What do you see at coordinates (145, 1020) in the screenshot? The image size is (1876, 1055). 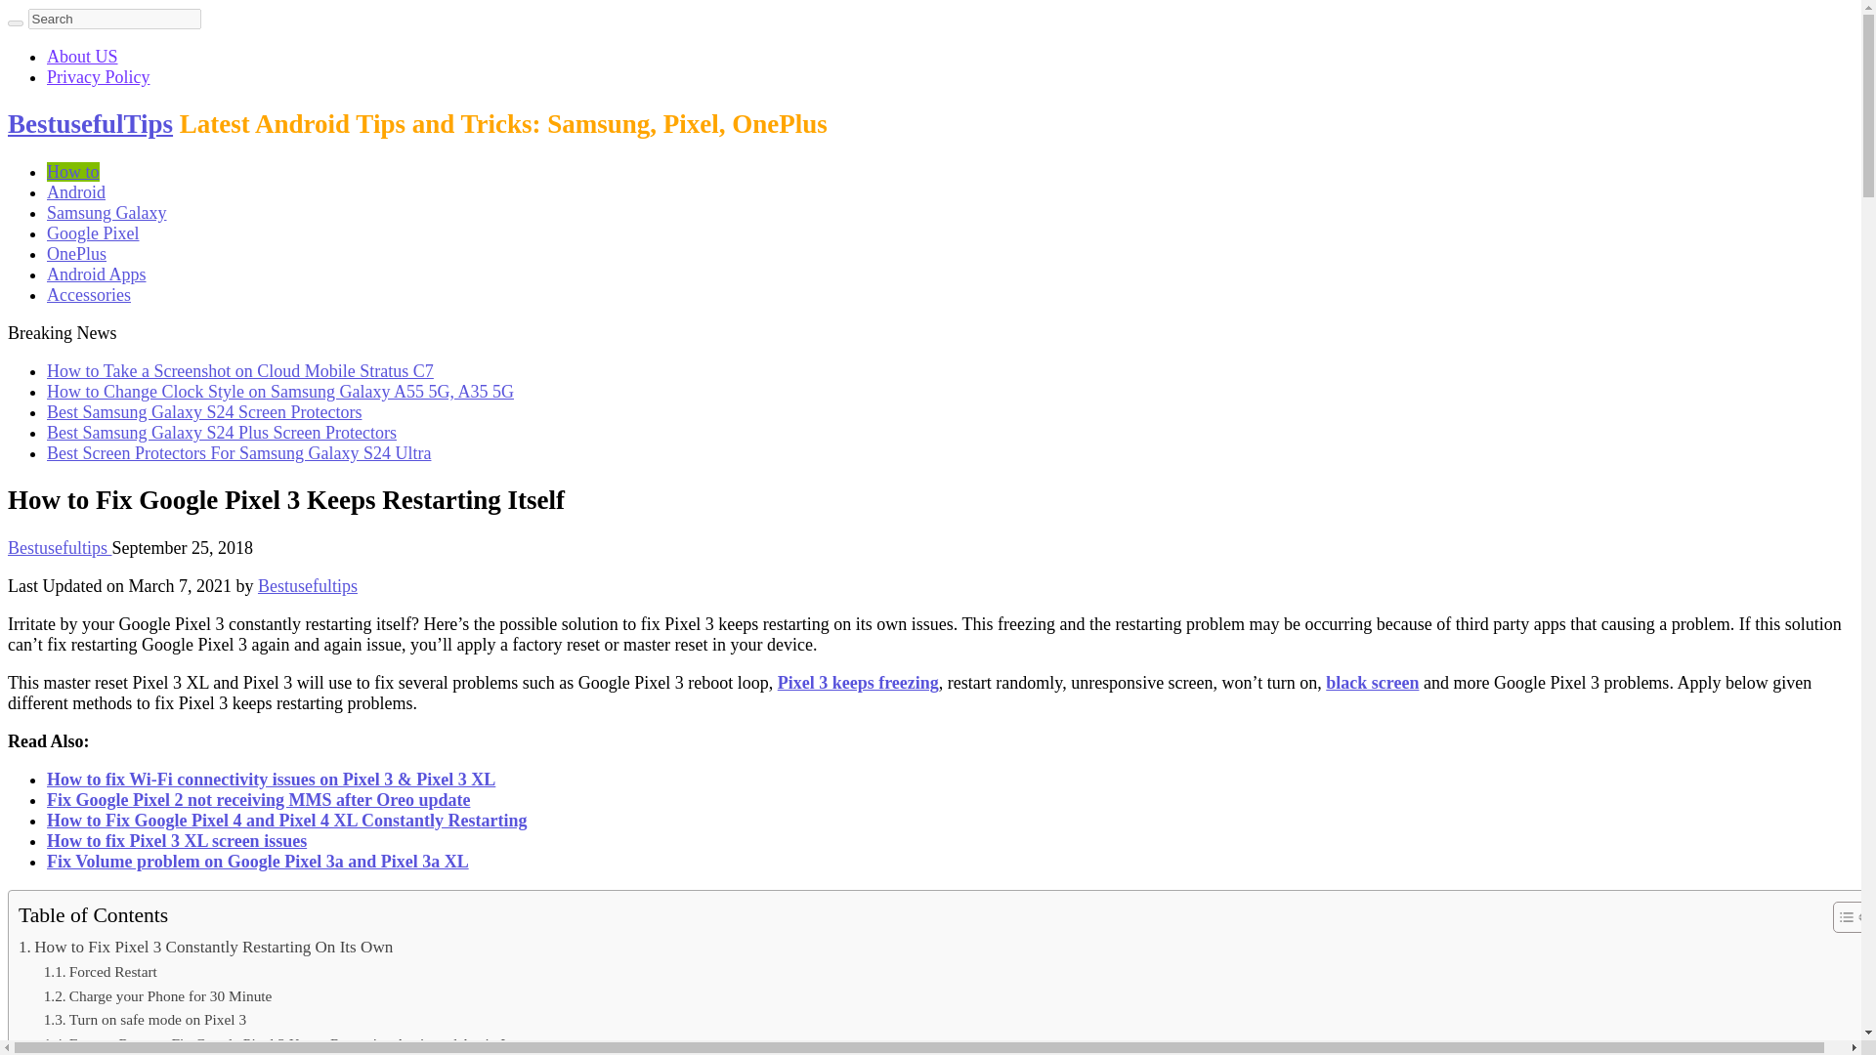 I see `Turn on safe mode on Pixel 3` at bounding box center [145, 1020].